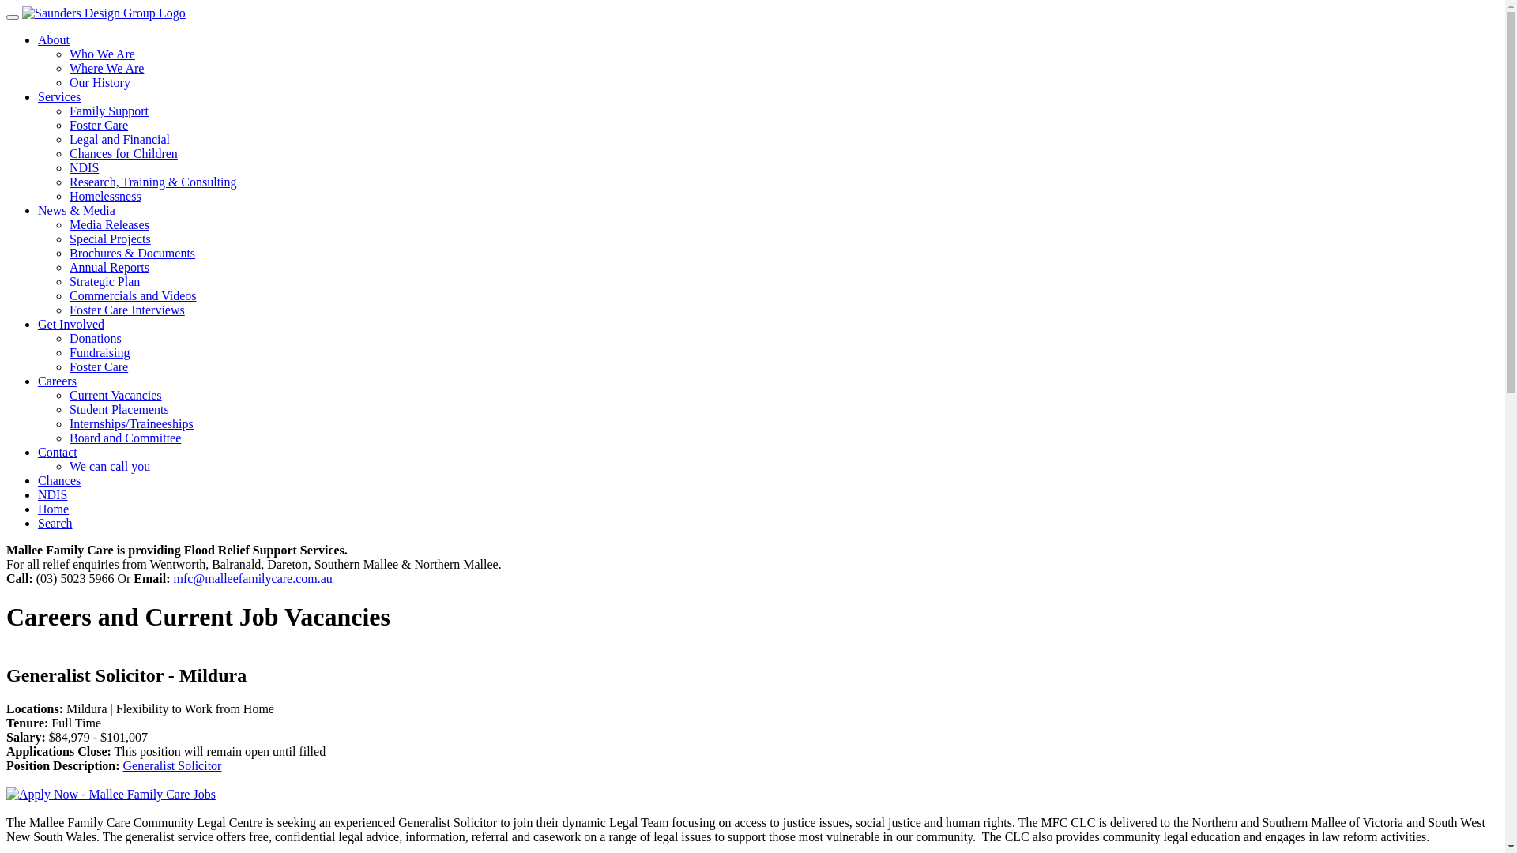  I want to click on Homelessness, so click(106, 196).